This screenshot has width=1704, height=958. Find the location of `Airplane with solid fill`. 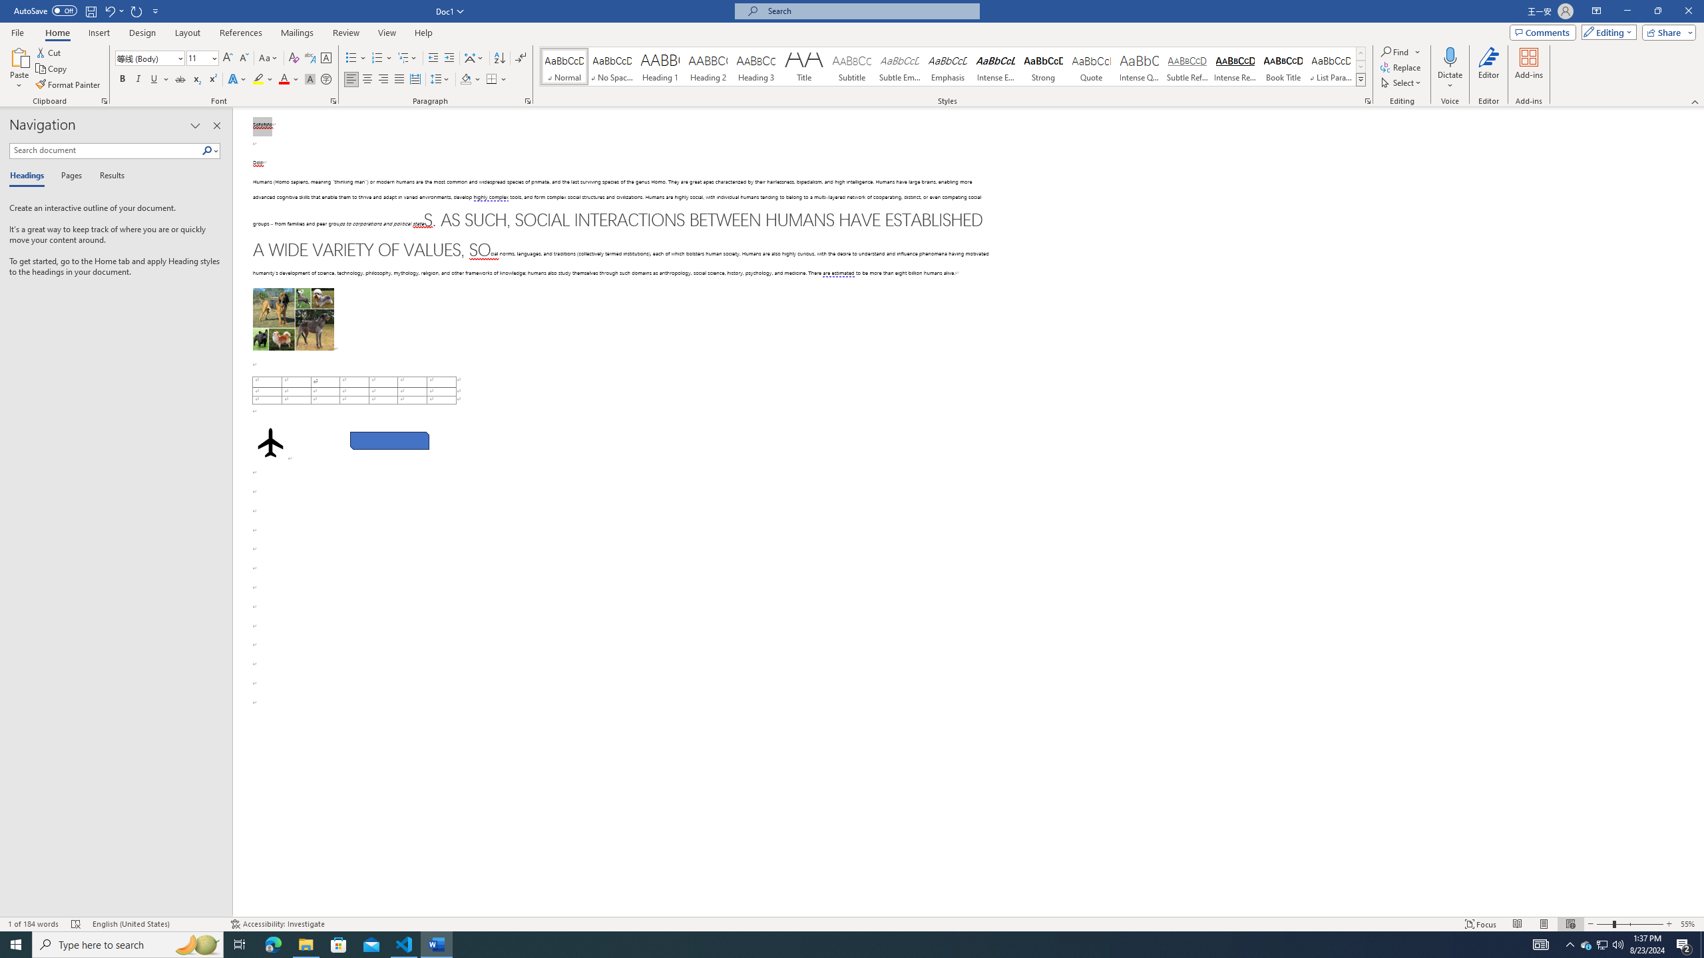

Airplane with solid fill is located at coordinates (270, 443).